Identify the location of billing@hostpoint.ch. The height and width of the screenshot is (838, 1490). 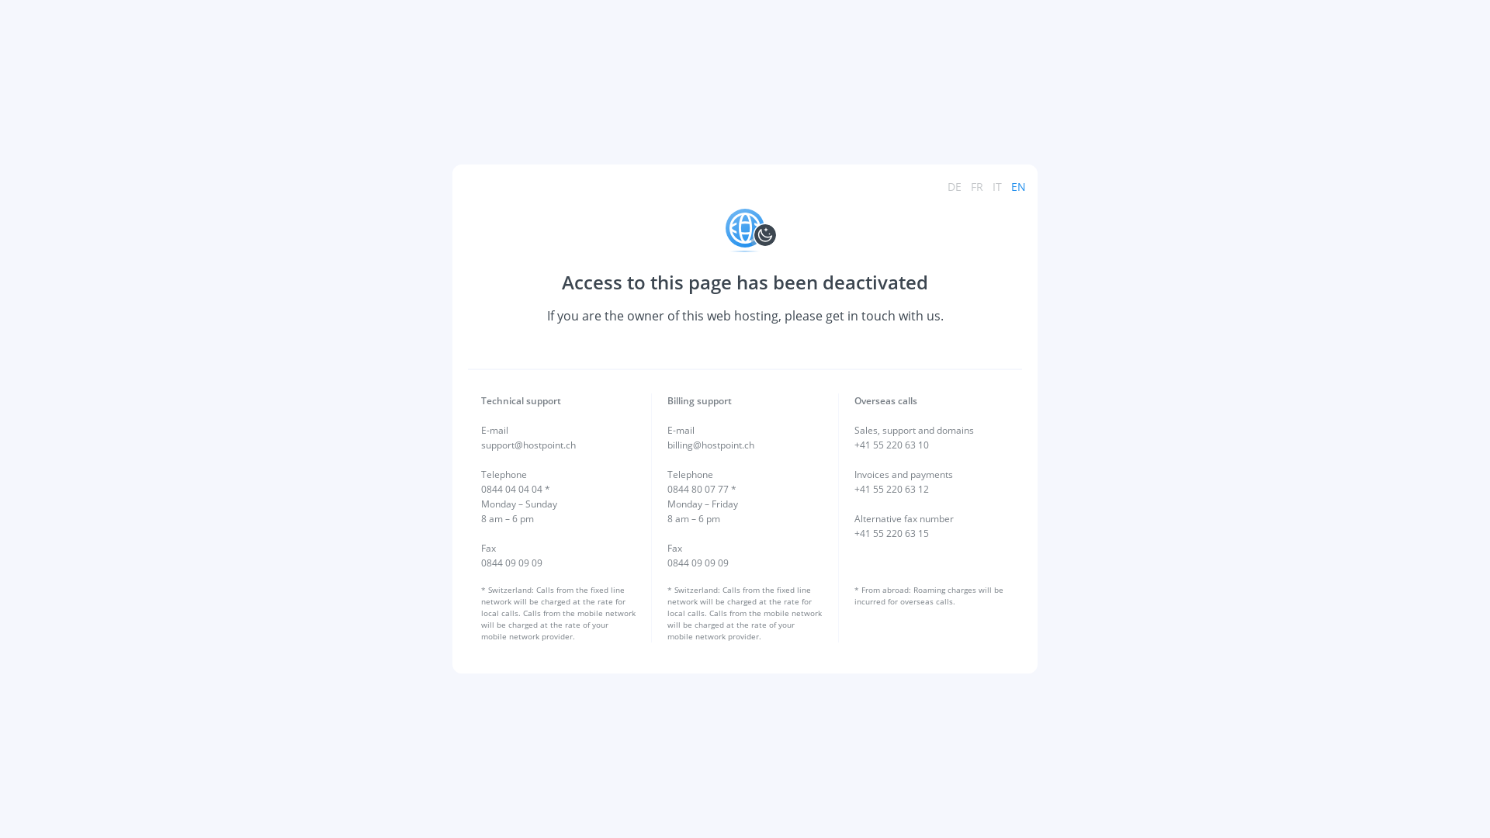
(711, 445).